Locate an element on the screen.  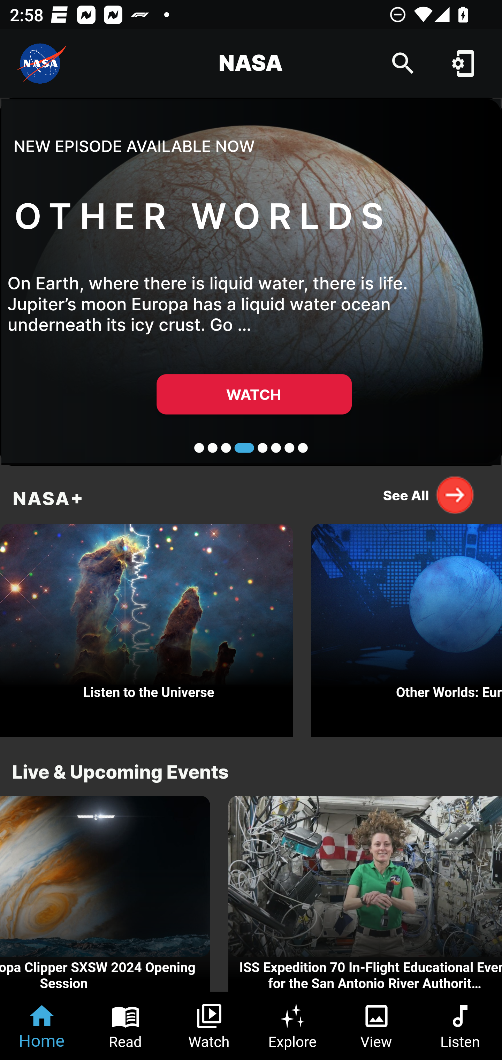
Listen to the Universe is located at coordinates (146, 627).